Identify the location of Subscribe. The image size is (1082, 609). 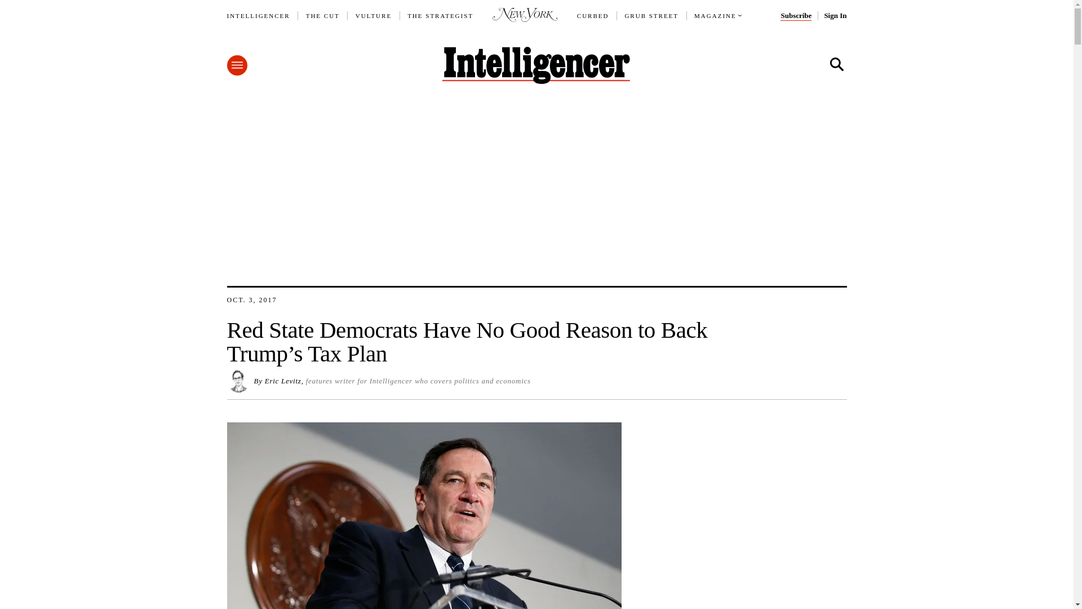
(796, 16).